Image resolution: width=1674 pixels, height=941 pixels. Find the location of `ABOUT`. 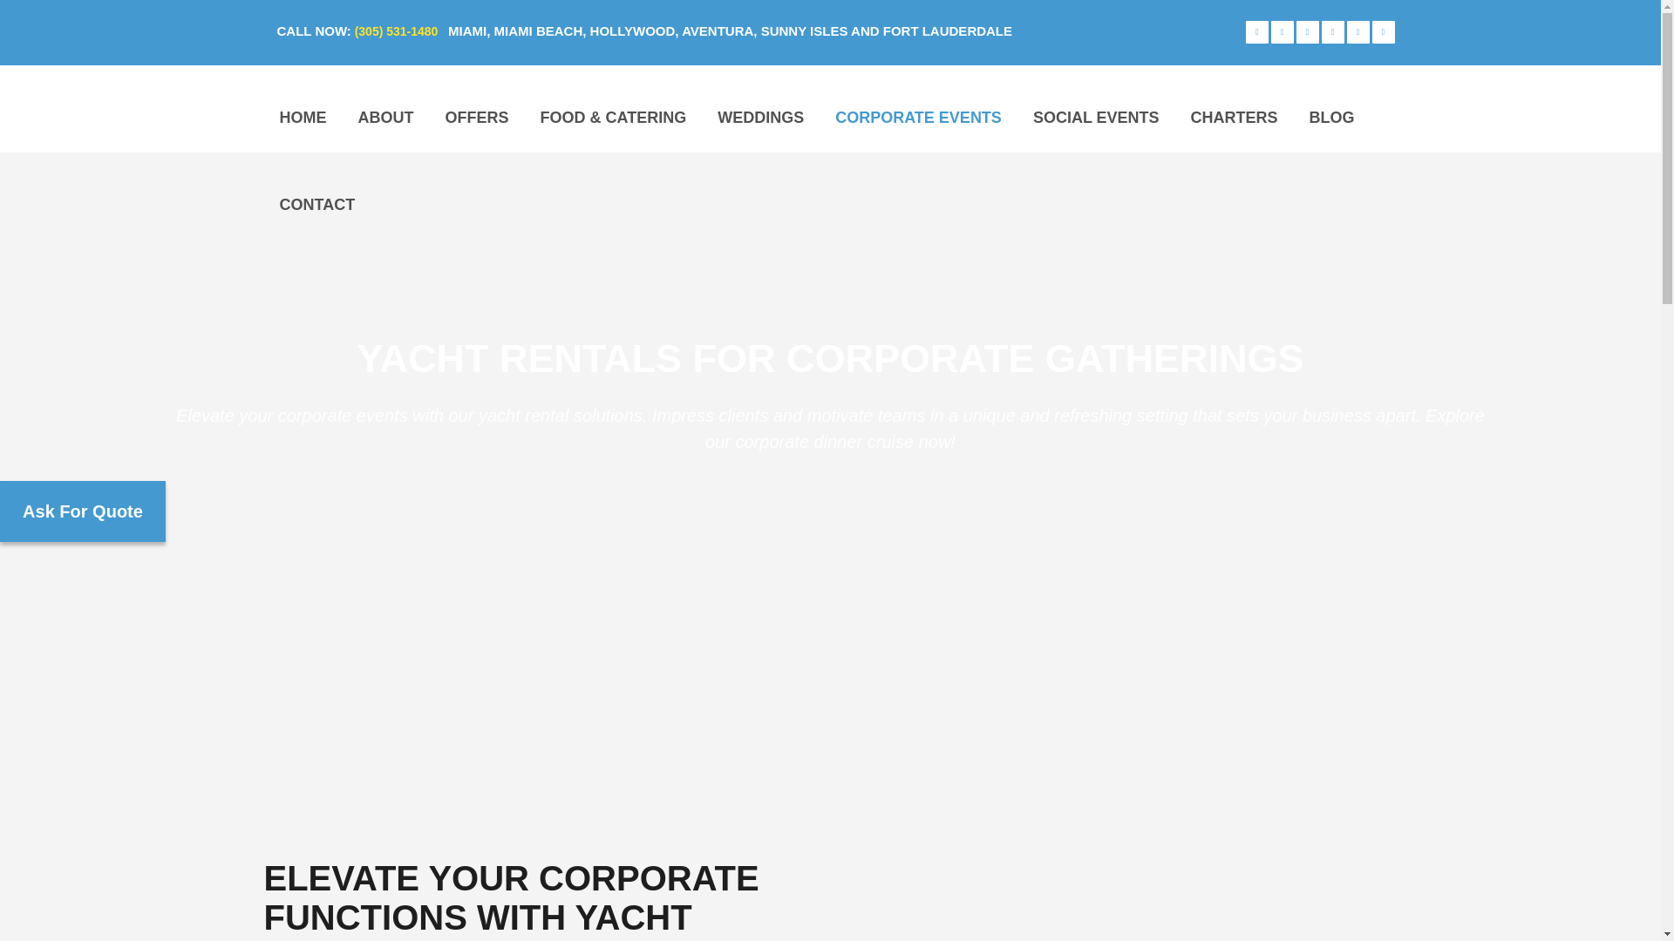

ABOUT is located at coordinates (384, 117).